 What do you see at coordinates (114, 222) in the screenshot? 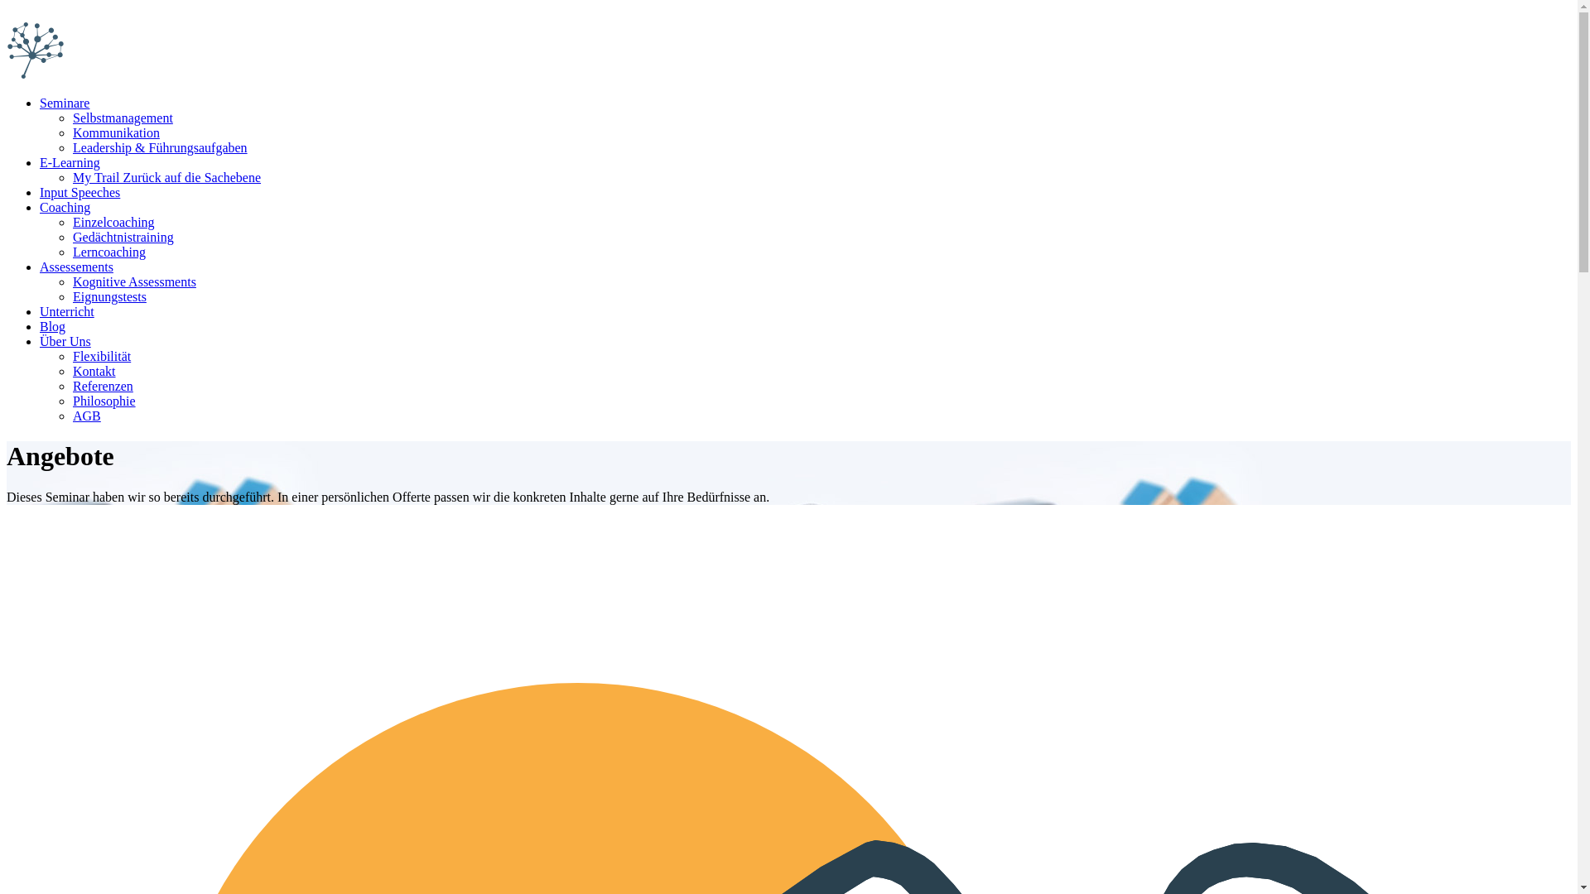
I see `Einzelcoaching` at bounding box center [114, 222].